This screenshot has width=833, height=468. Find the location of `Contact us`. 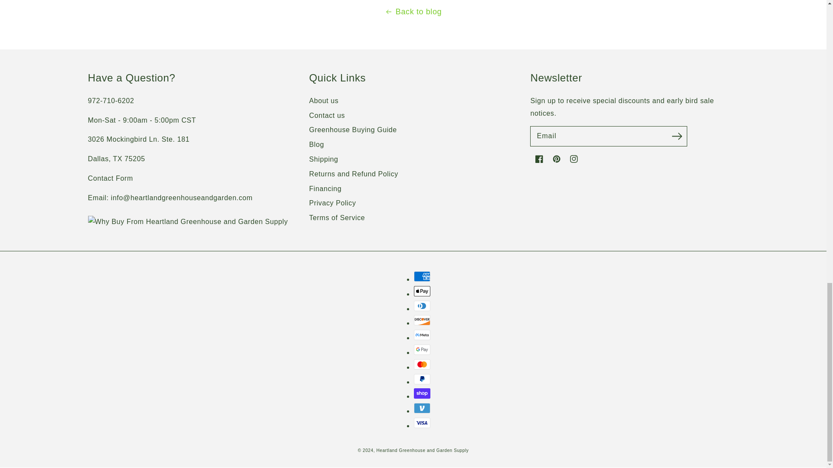

Contact us is located at coordinates (110, 178).